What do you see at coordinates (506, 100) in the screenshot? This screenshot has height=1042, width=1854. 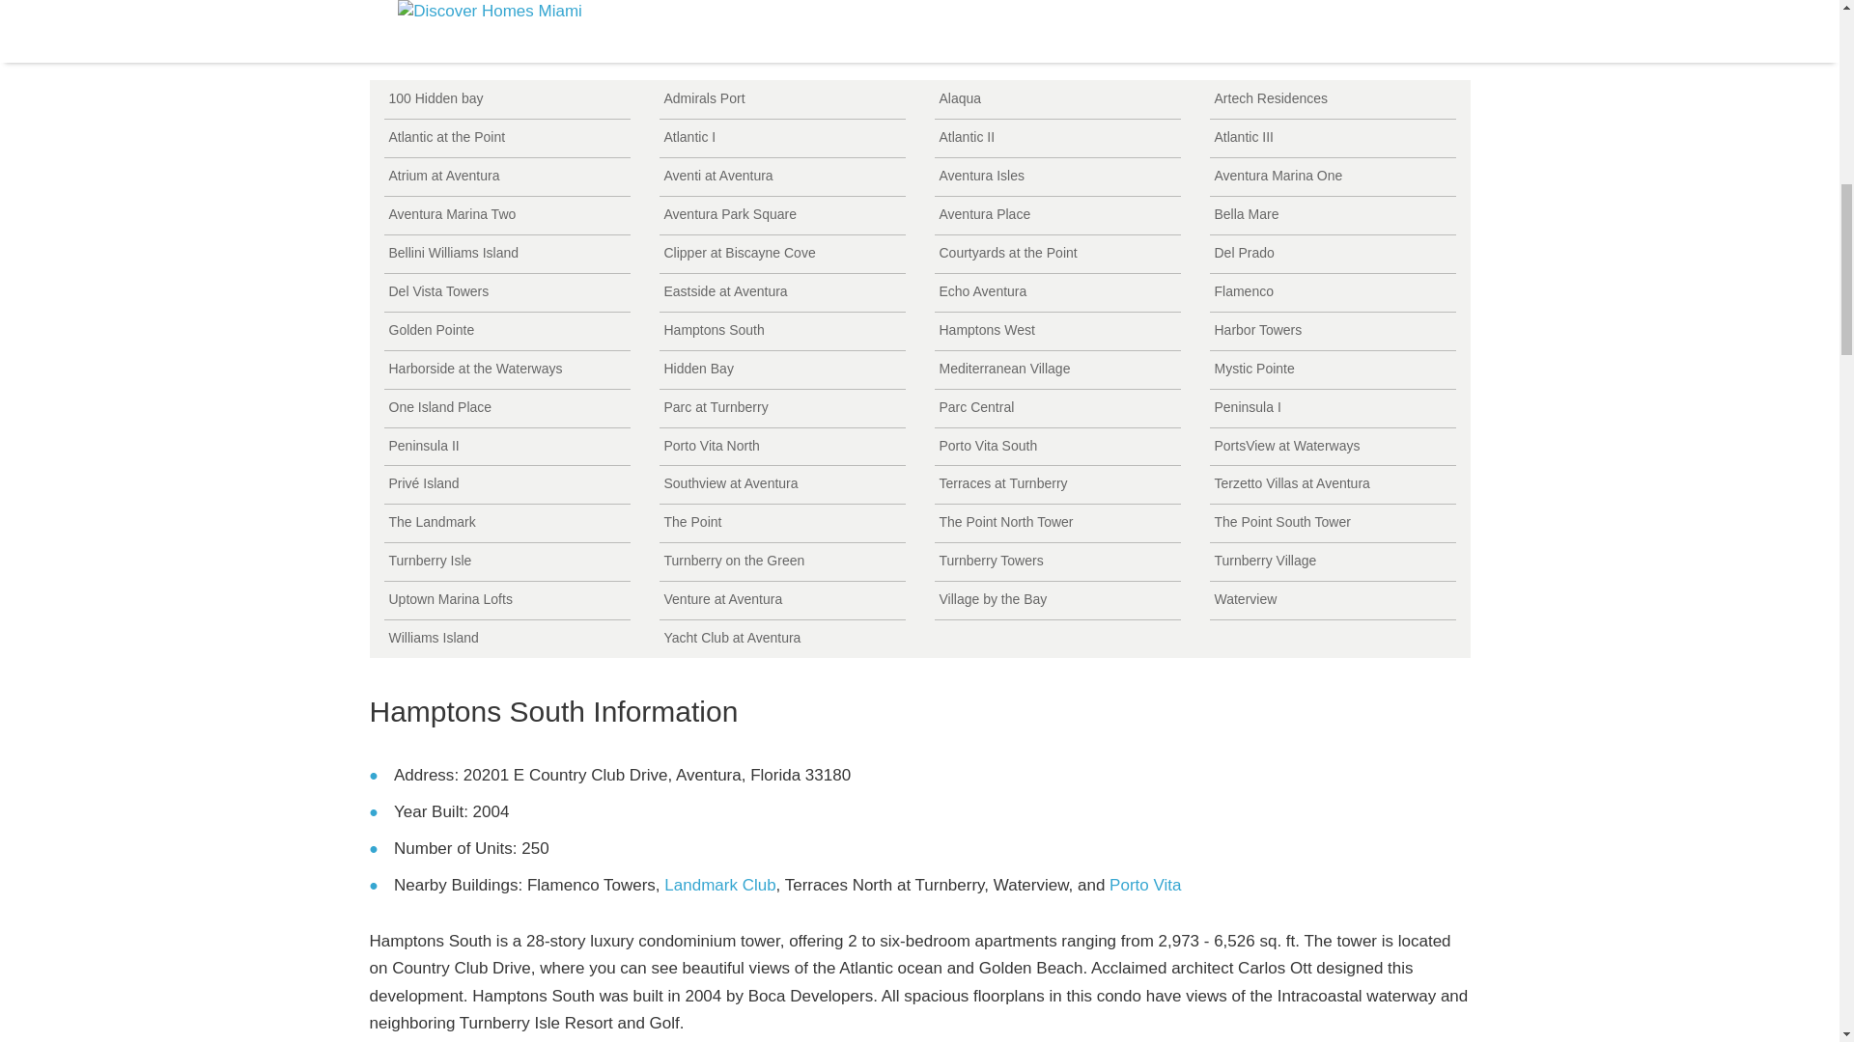 I see `View 100 Hidden bay` at bounding box center [506, 100].